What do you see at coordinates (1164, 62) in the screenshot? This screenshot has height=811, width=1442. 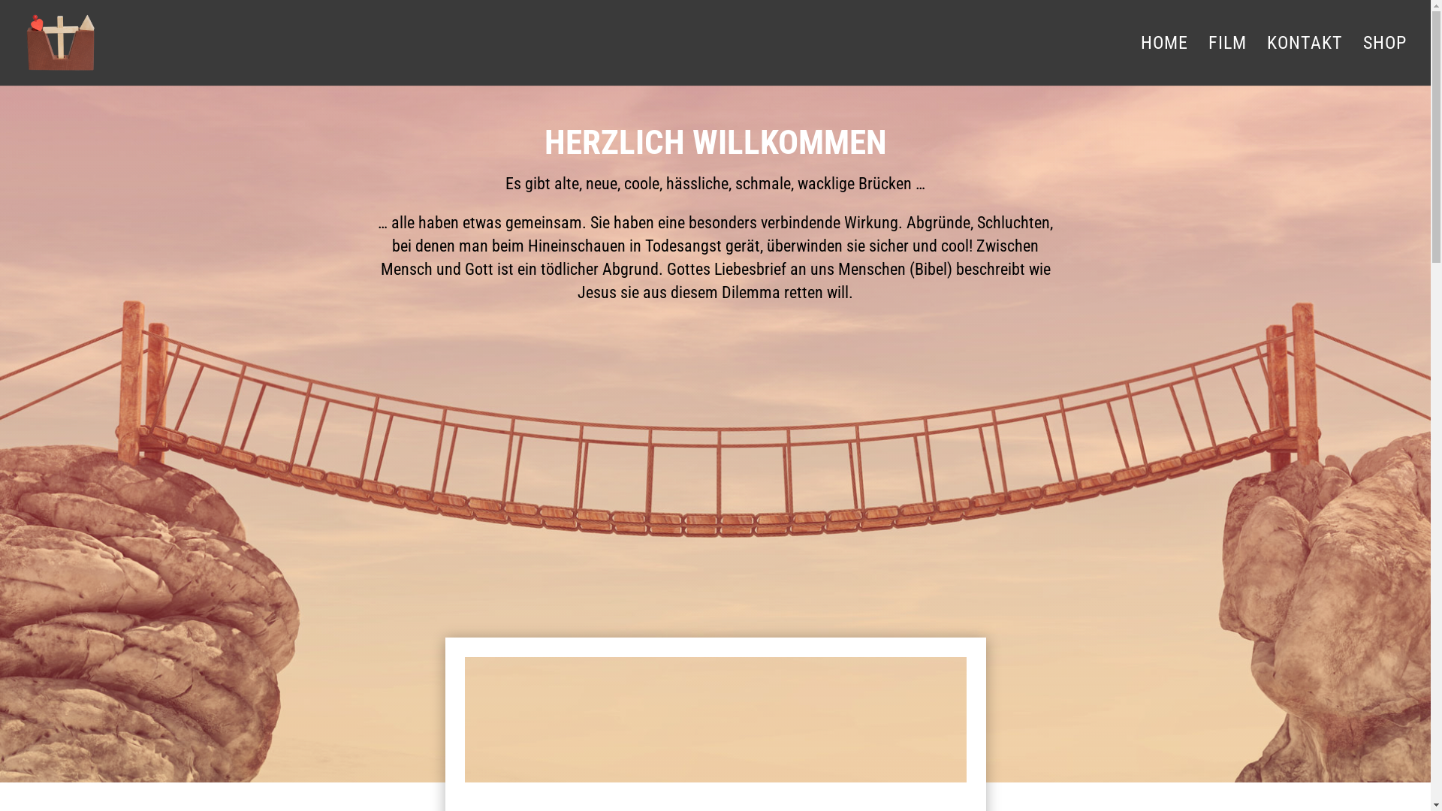 I see `HOME` at bounding box center [1164, 62].